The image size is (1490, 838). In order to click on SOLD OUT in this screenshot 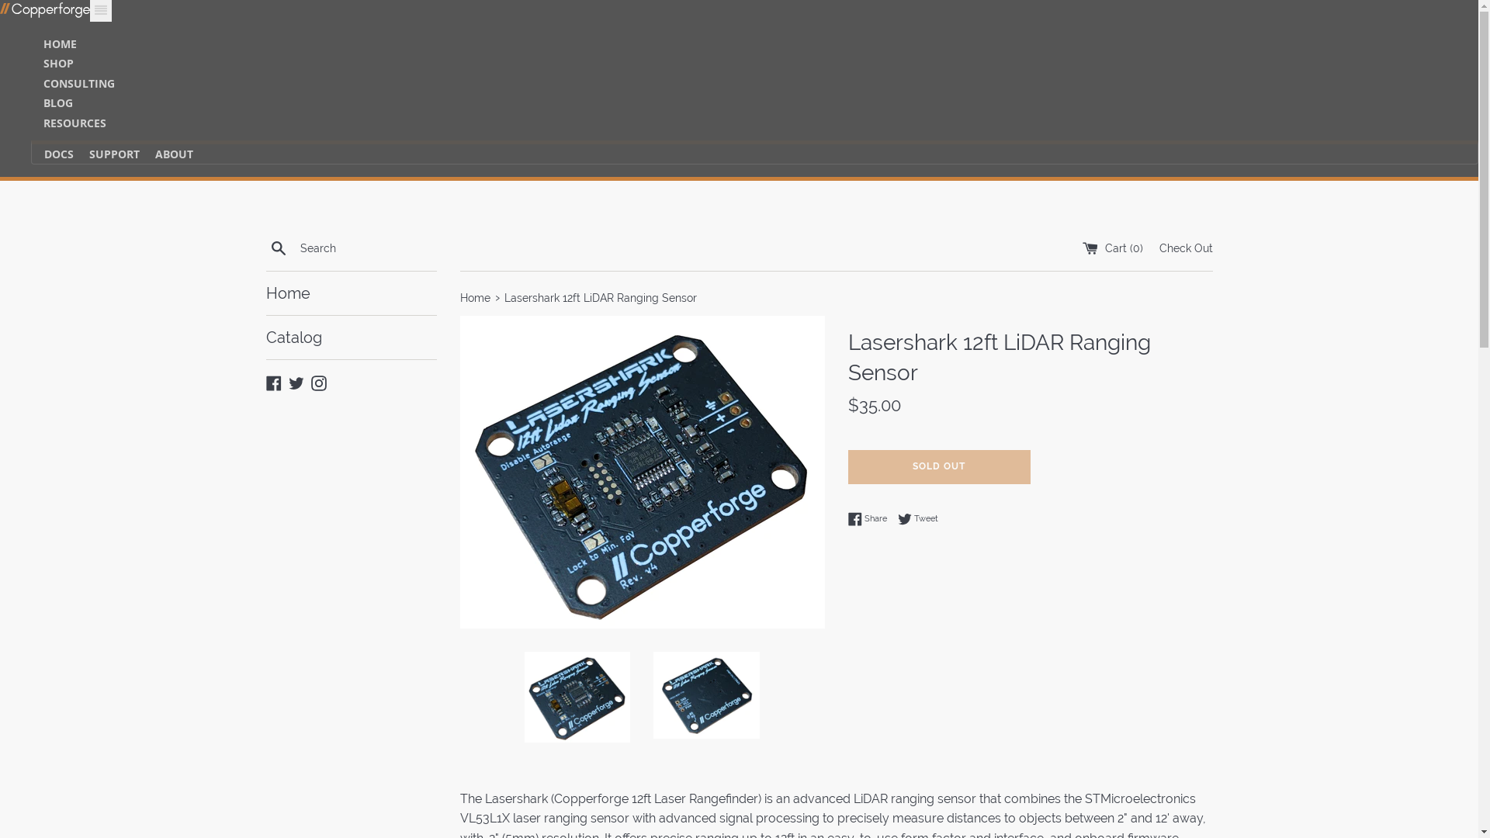, I will do `click(939, 467)`.